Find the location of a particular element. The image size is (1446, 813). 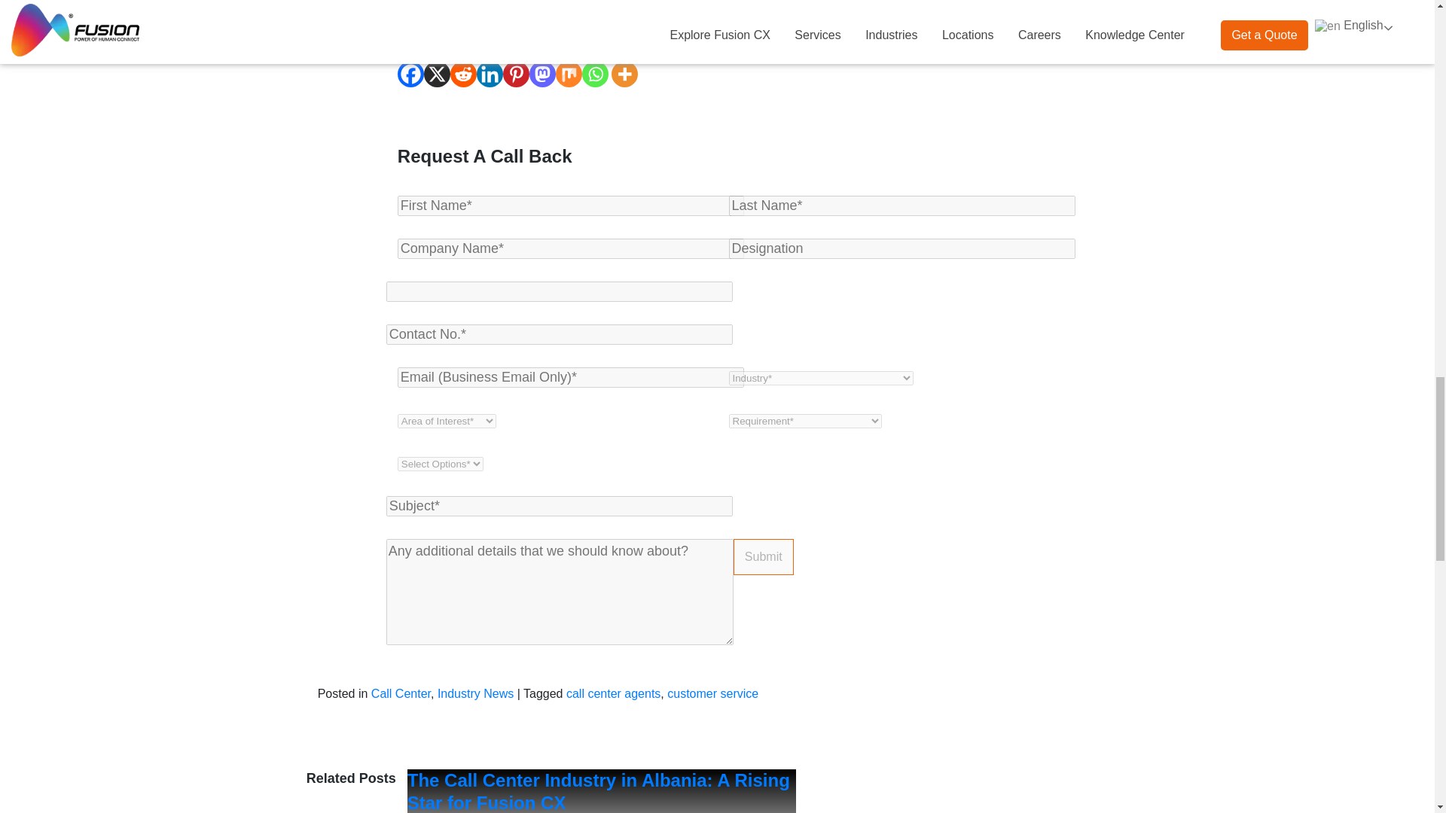

Mastodon is located at coordinates (542, 74).